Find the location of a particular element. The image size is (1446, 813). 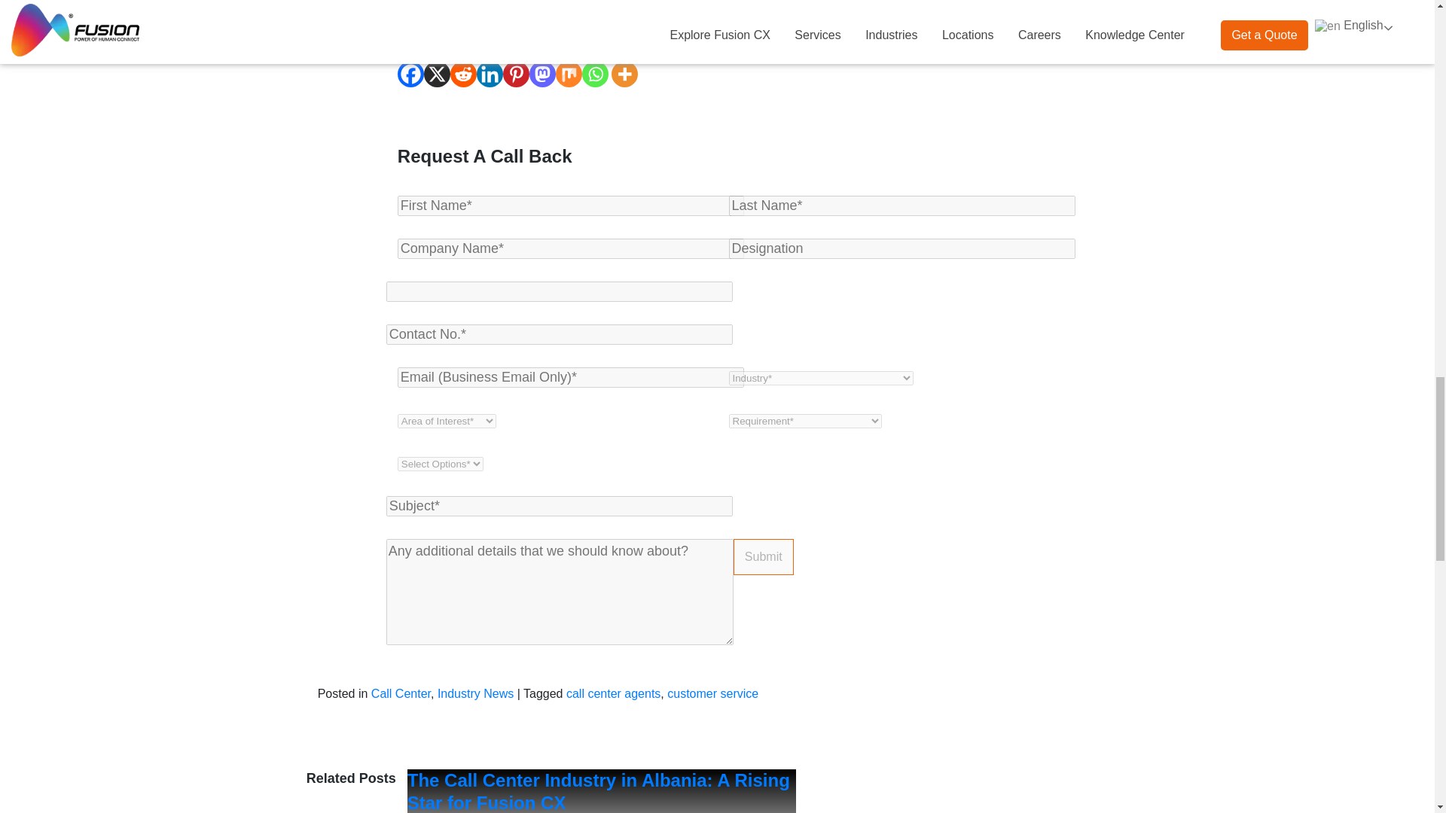

Mastodon is located at coordinates (542, 74).